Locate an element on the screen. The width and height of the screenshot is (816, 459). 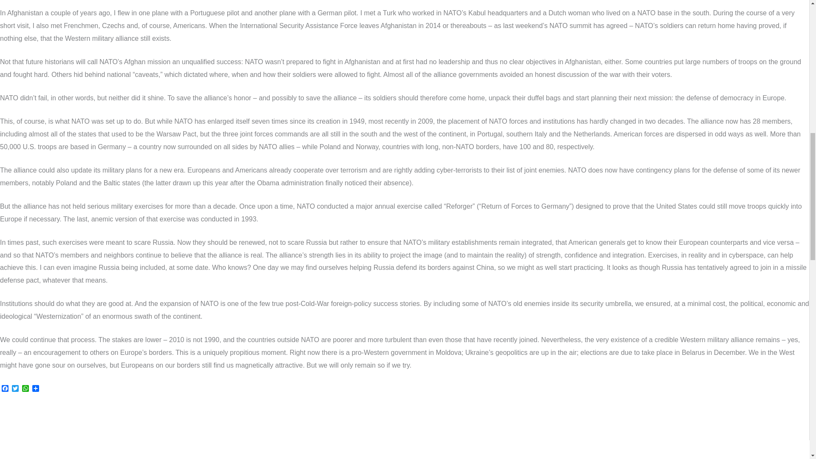
Twitter is located at coordinates (15, 389).